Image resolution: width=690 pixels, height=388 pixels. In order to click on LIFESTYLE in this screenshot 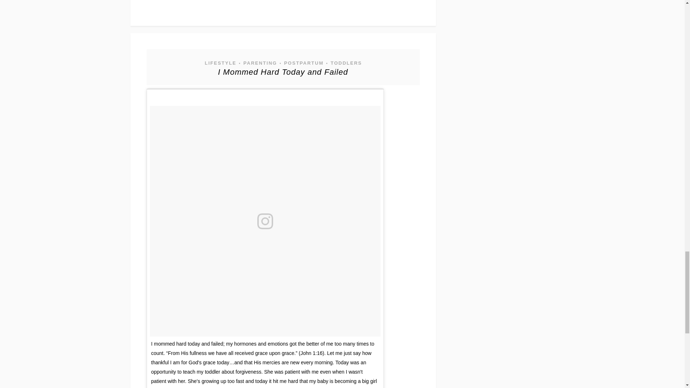, I will do `click(220, 63)`.